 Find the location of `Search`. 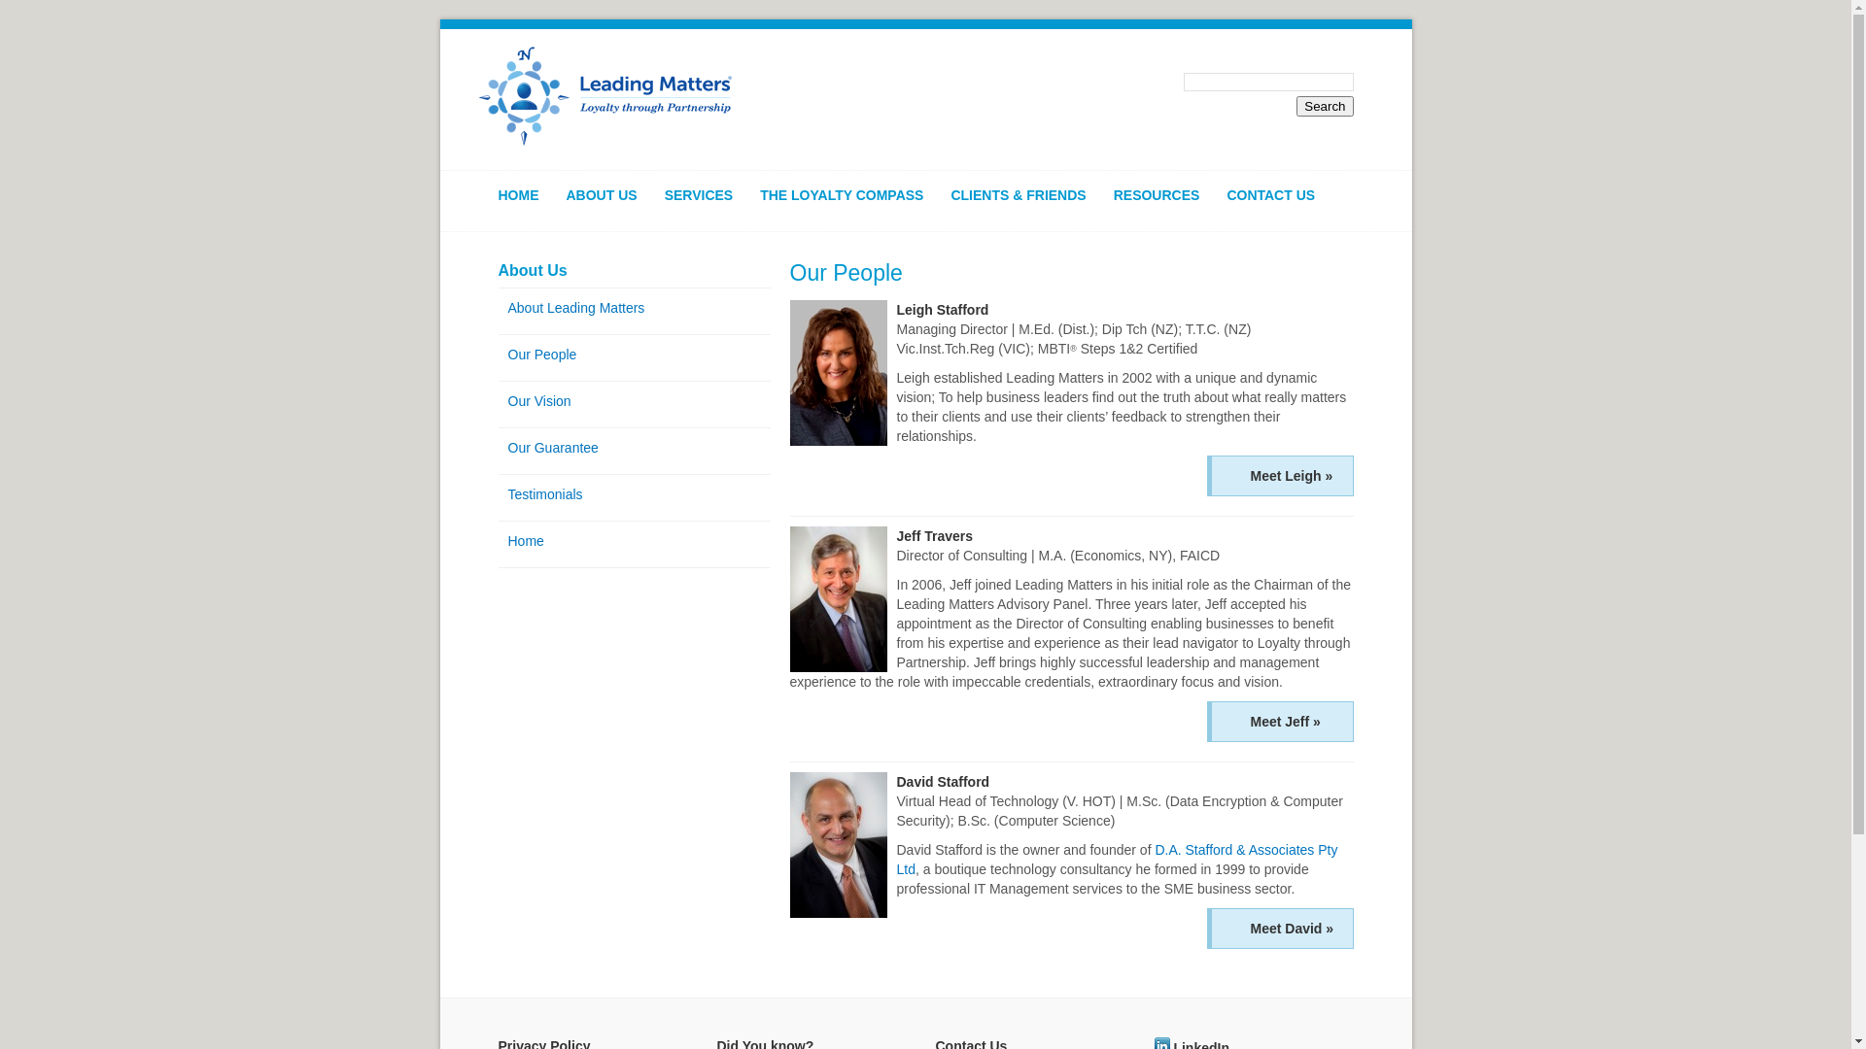

Search is located at coordinates (1325, 107).